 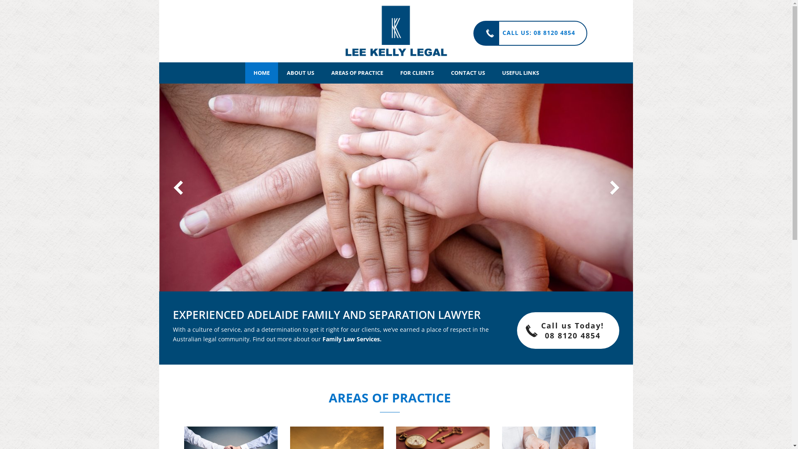 What do you see at coordinates (300, 73) in the screenshot?
I see `ABOUT US` at bounding box center [300, 73].